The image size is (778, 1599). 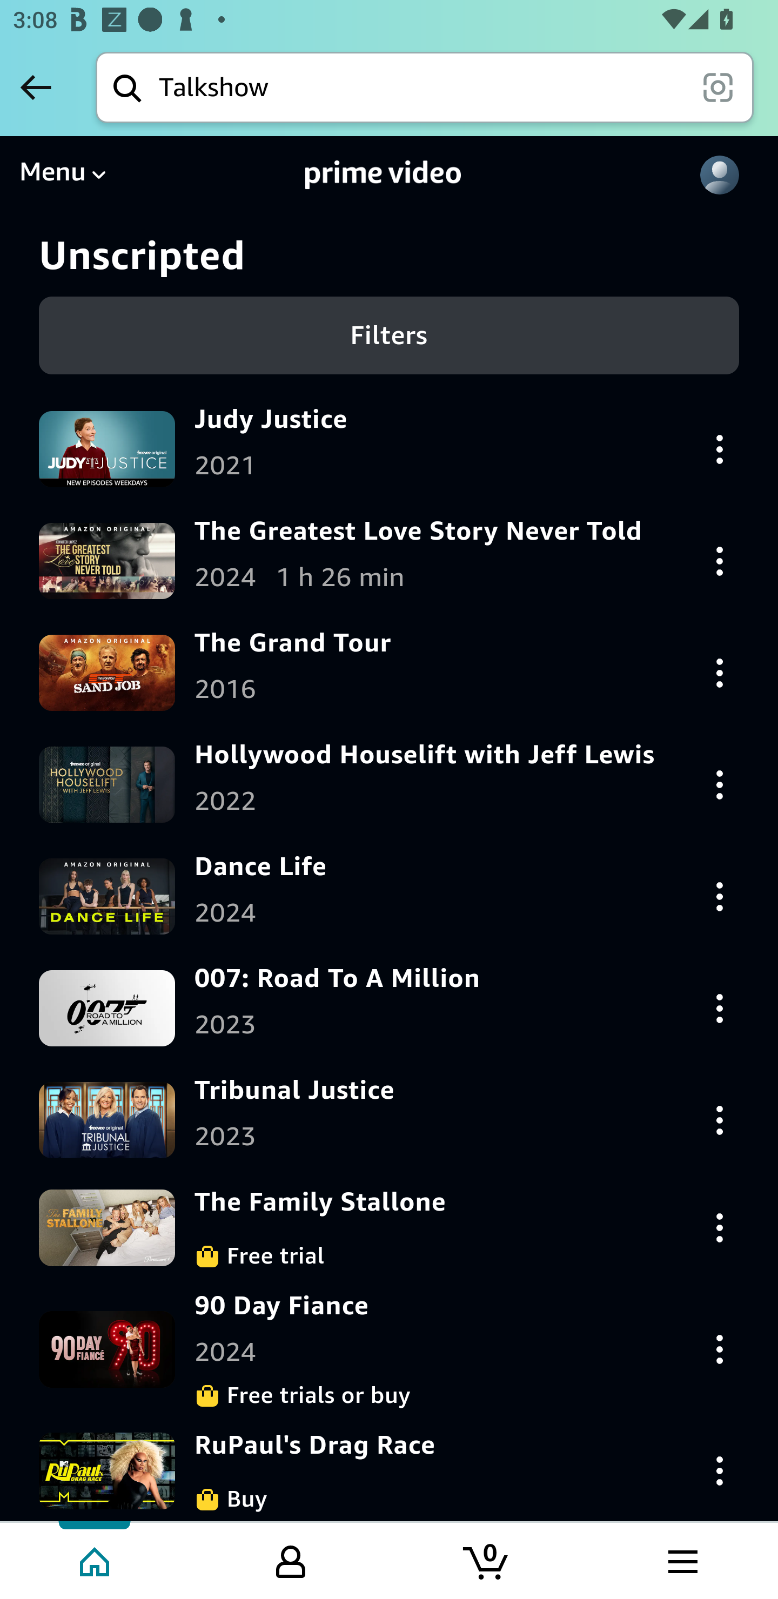 I want to click on RuPaul's Drag Race RuPaul's Drag Race Buy, so click(x=389, y=1471).